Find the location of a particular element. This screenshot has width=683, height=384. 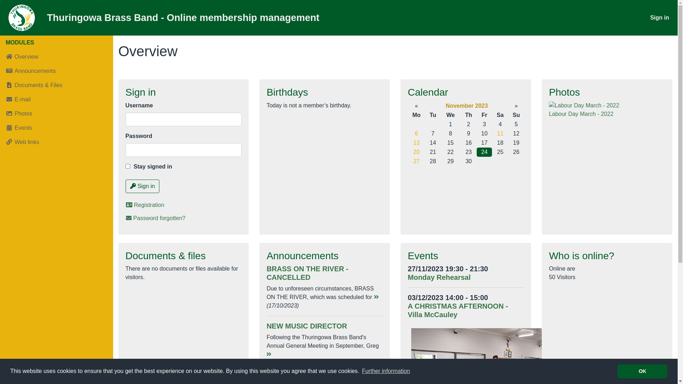

Announcements is located at coordinates (57, 71).